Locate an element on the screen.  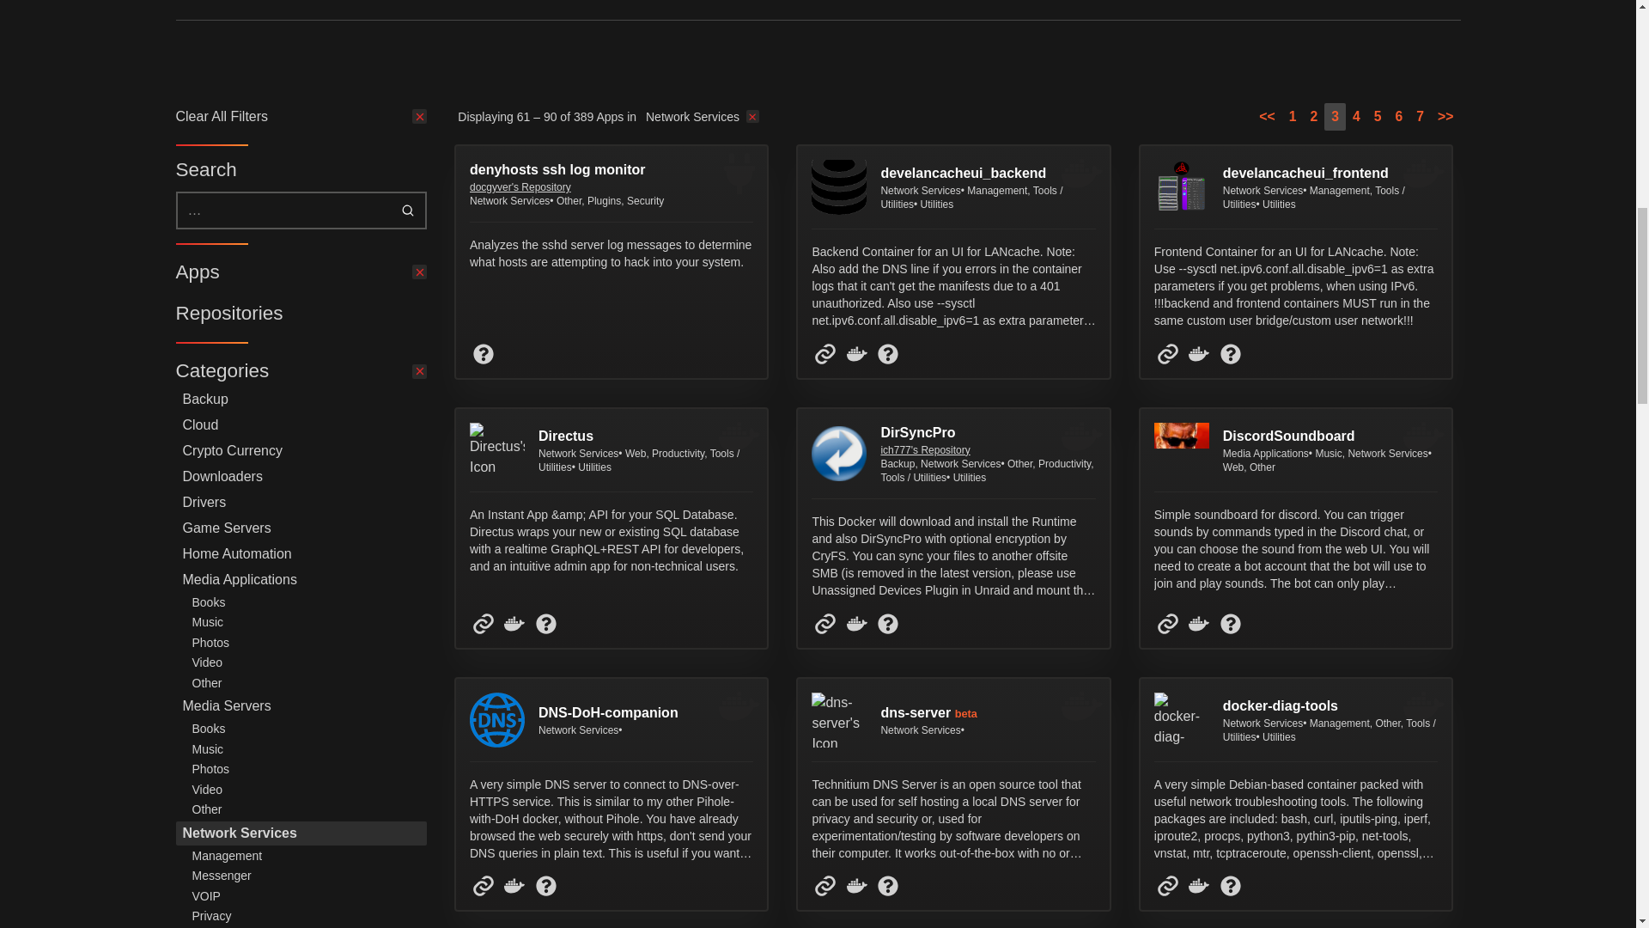
Filter results by category Photos is located at coordinates (306, 643).